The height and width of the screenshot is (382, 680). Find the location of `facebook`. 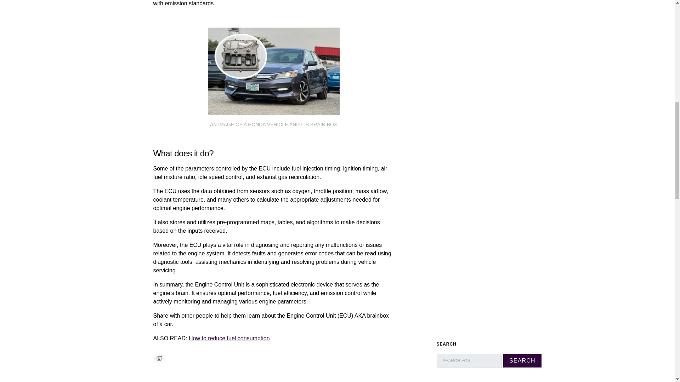

facebook is located at coordinates (161, 378).